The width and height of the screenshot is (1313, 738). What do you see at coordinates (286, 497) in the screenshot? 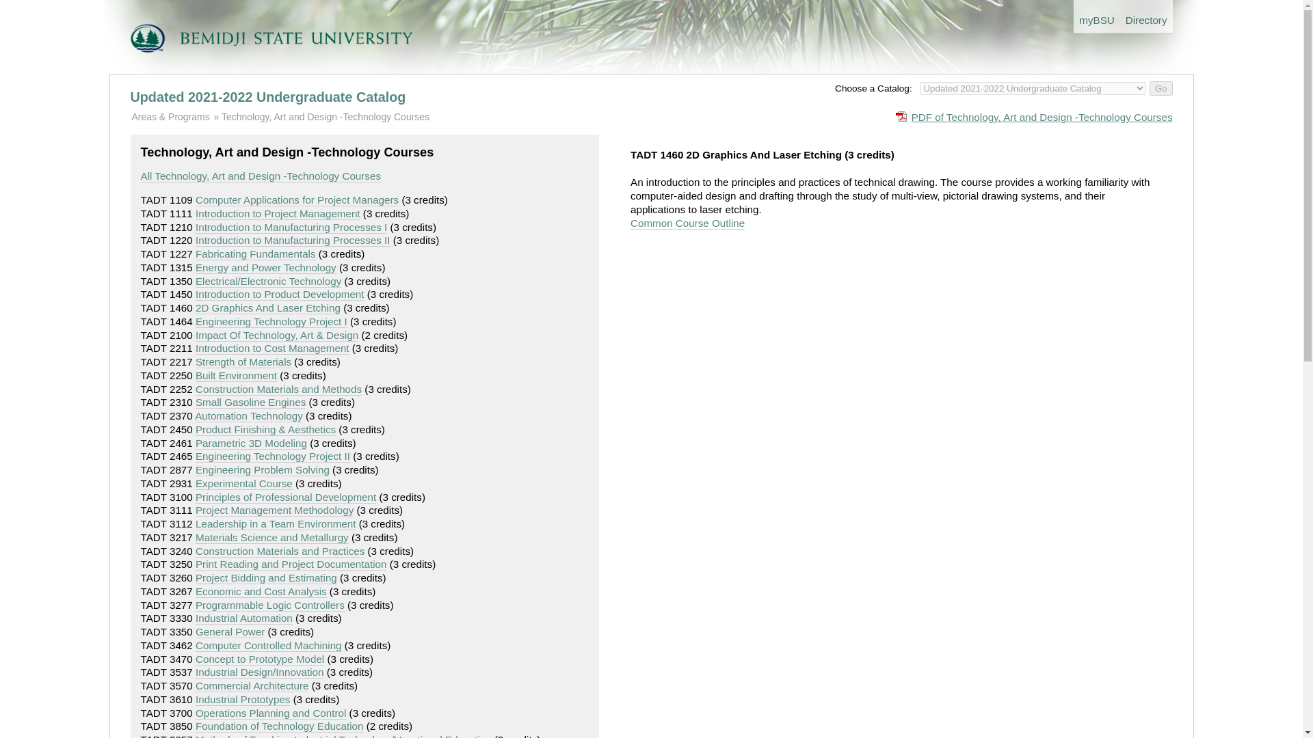
I see `Principles of Professional Development` at bounding box center [286, 497].